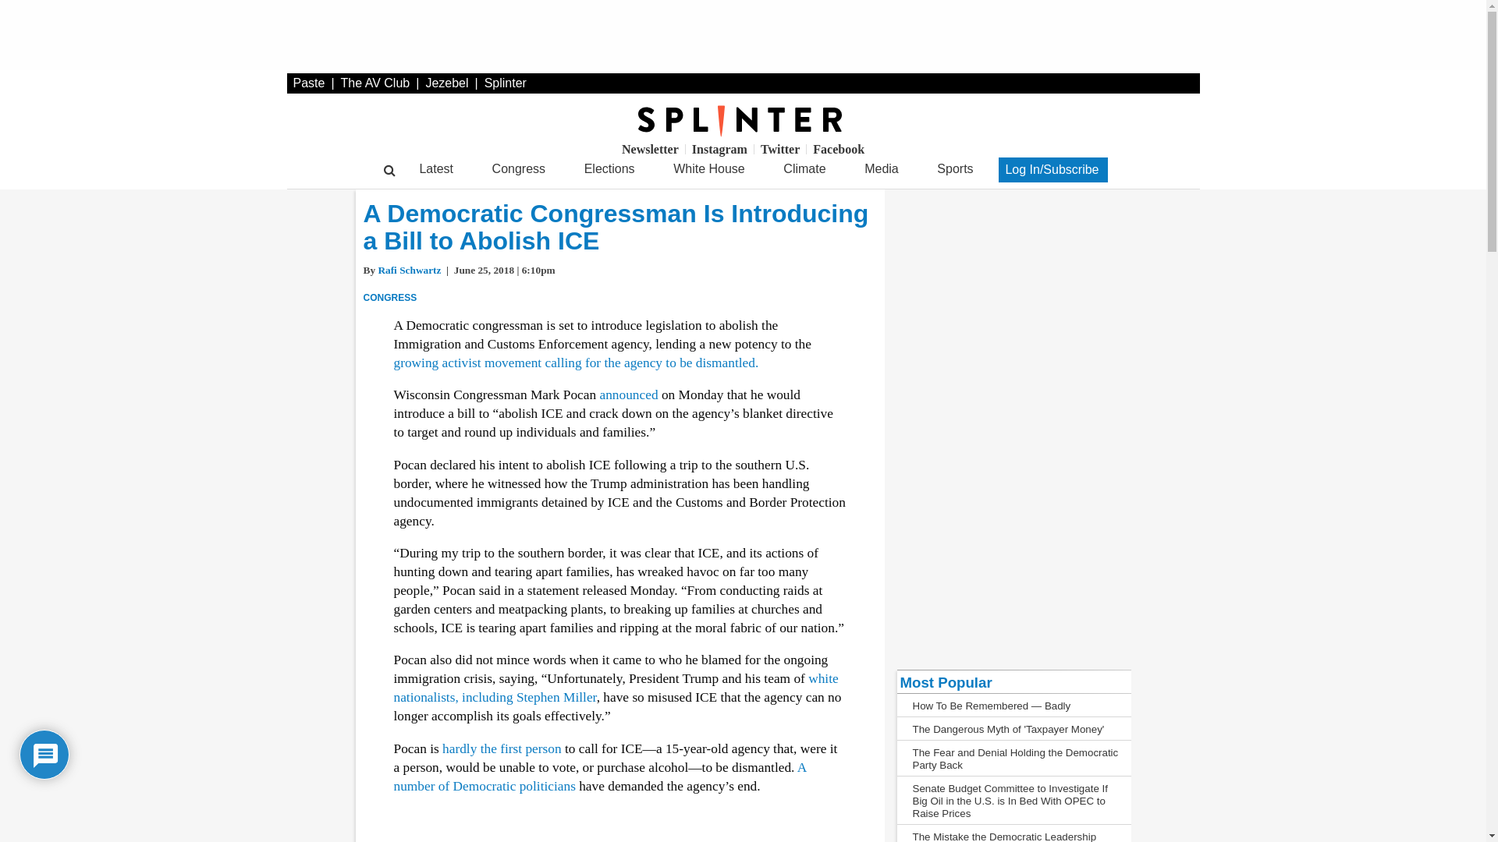  What do you see at coordinates (708, 170) in the screenshot?
I see `White House` at bounding box center [708, 170].